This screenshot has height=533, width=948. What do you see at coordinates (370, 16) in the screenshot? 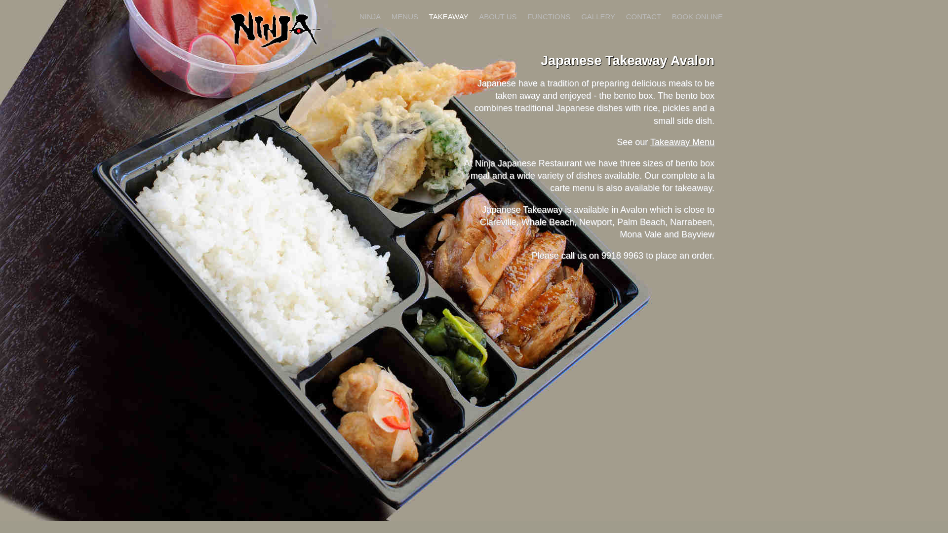
I see `NINJA` at bounding box center [370, 16].